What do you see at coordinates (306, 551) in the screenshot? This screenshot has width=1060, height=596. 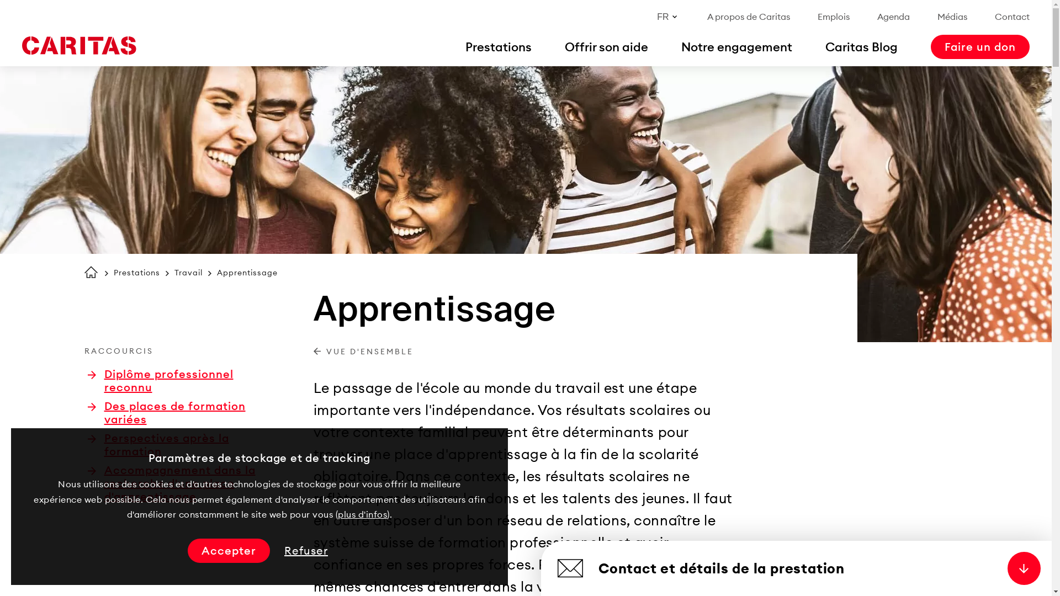 I see `Refuser` at bounding box center [306, 551].